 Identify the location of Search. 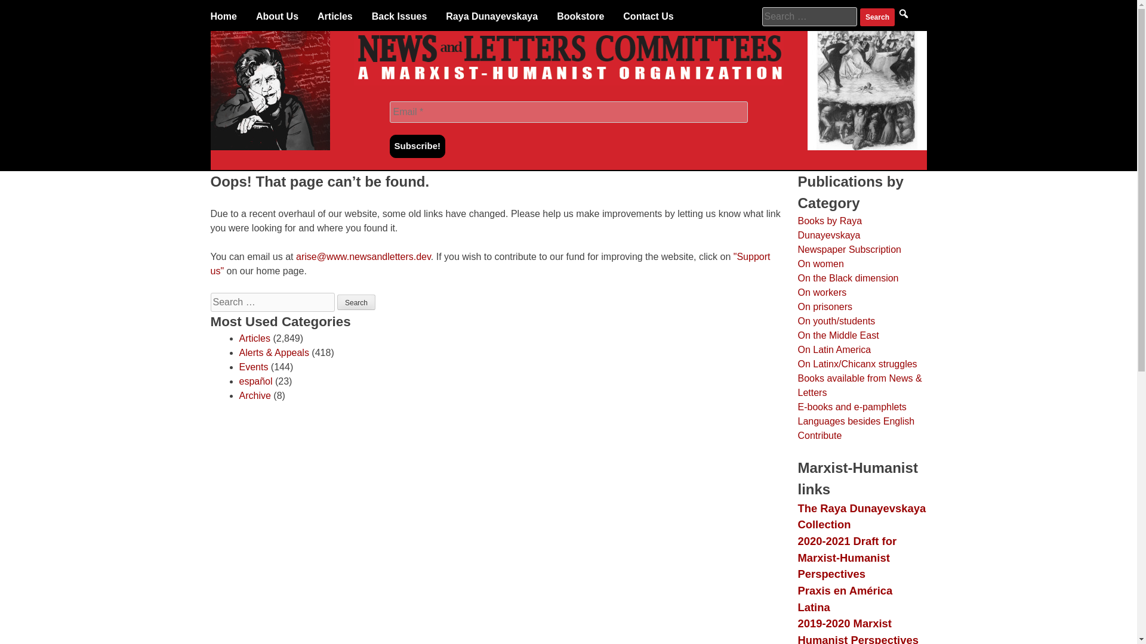
(356, 302).